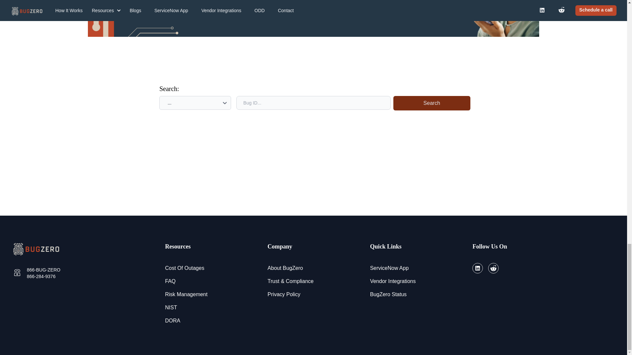 The height and width of the screenshot is (355, 632). Describe the element at coordinates (184, 268) in the screenshot. I see `Cost Of Outages` at that location.